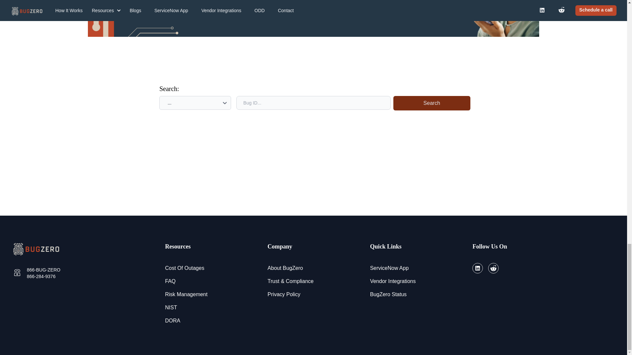 The height and width of the screenshot is (355, 632). Describe the element at coordinates (184, 268) in the screenshot. I see `Cost Of Outages` at that location.